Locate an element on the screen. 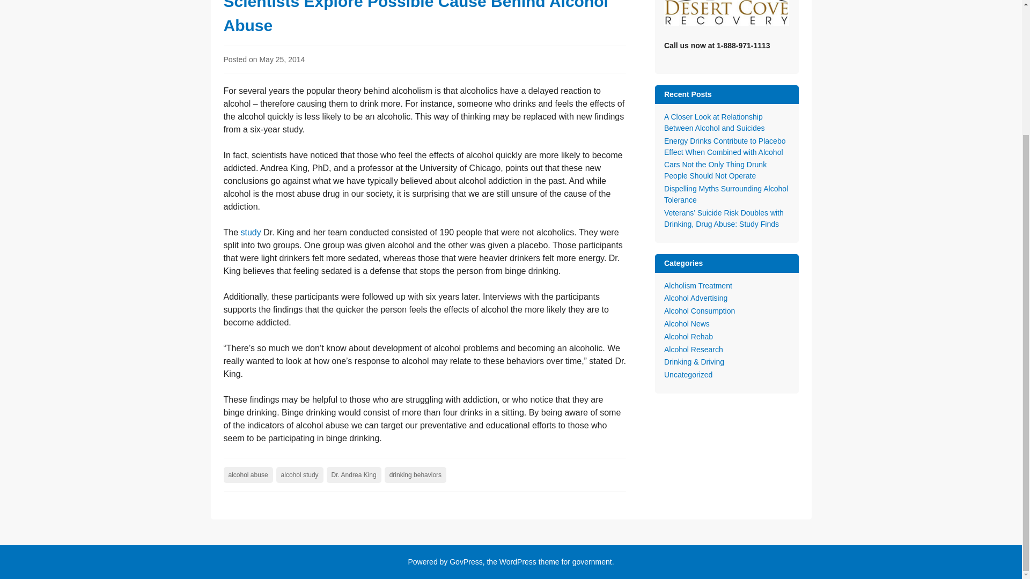 This screenshot has width=1030, height=579. alcohol study is located at coordinates (299, 474).